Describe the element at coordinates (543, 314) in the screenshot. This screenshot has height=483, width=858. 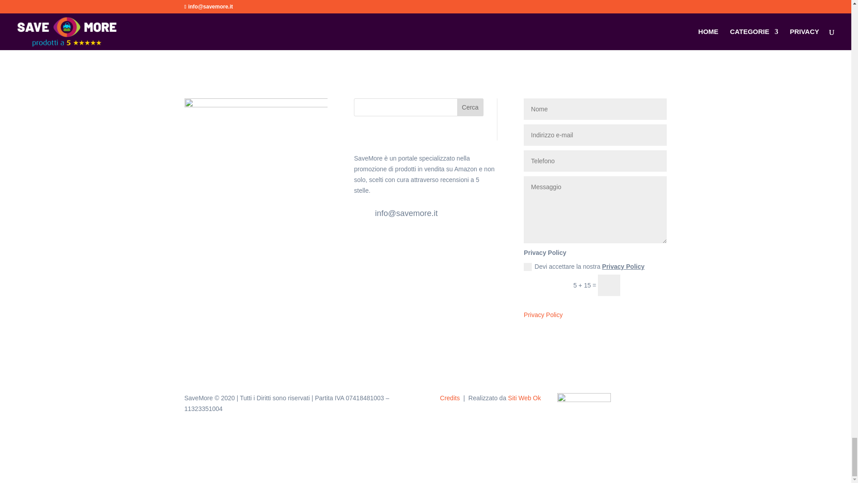
I see `Privacy Policy ` at that location.